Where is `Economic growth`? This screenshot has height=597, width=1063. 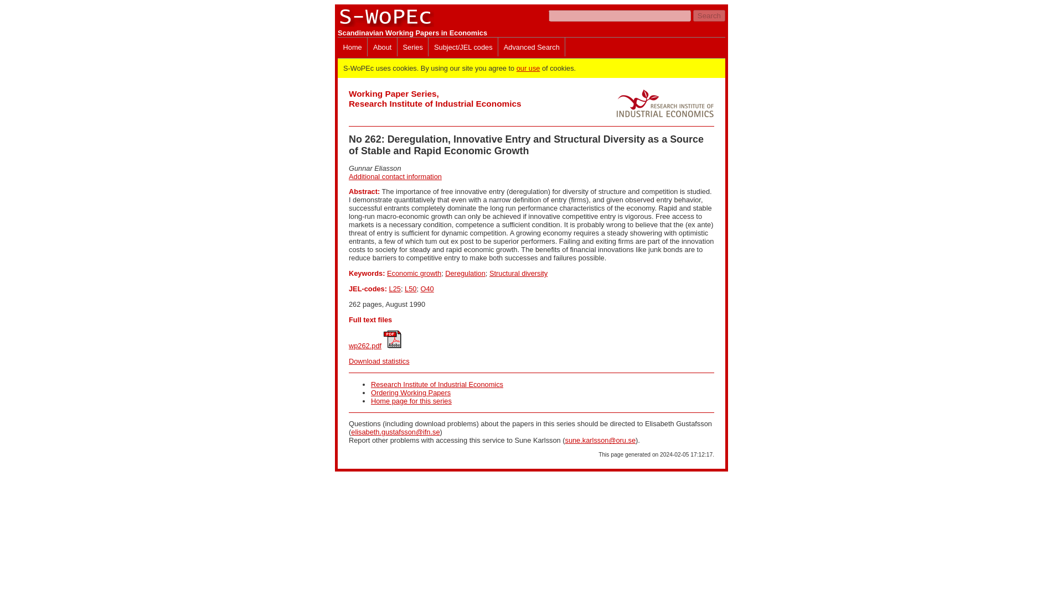
Economic growth is located at coordinates (414, 273).